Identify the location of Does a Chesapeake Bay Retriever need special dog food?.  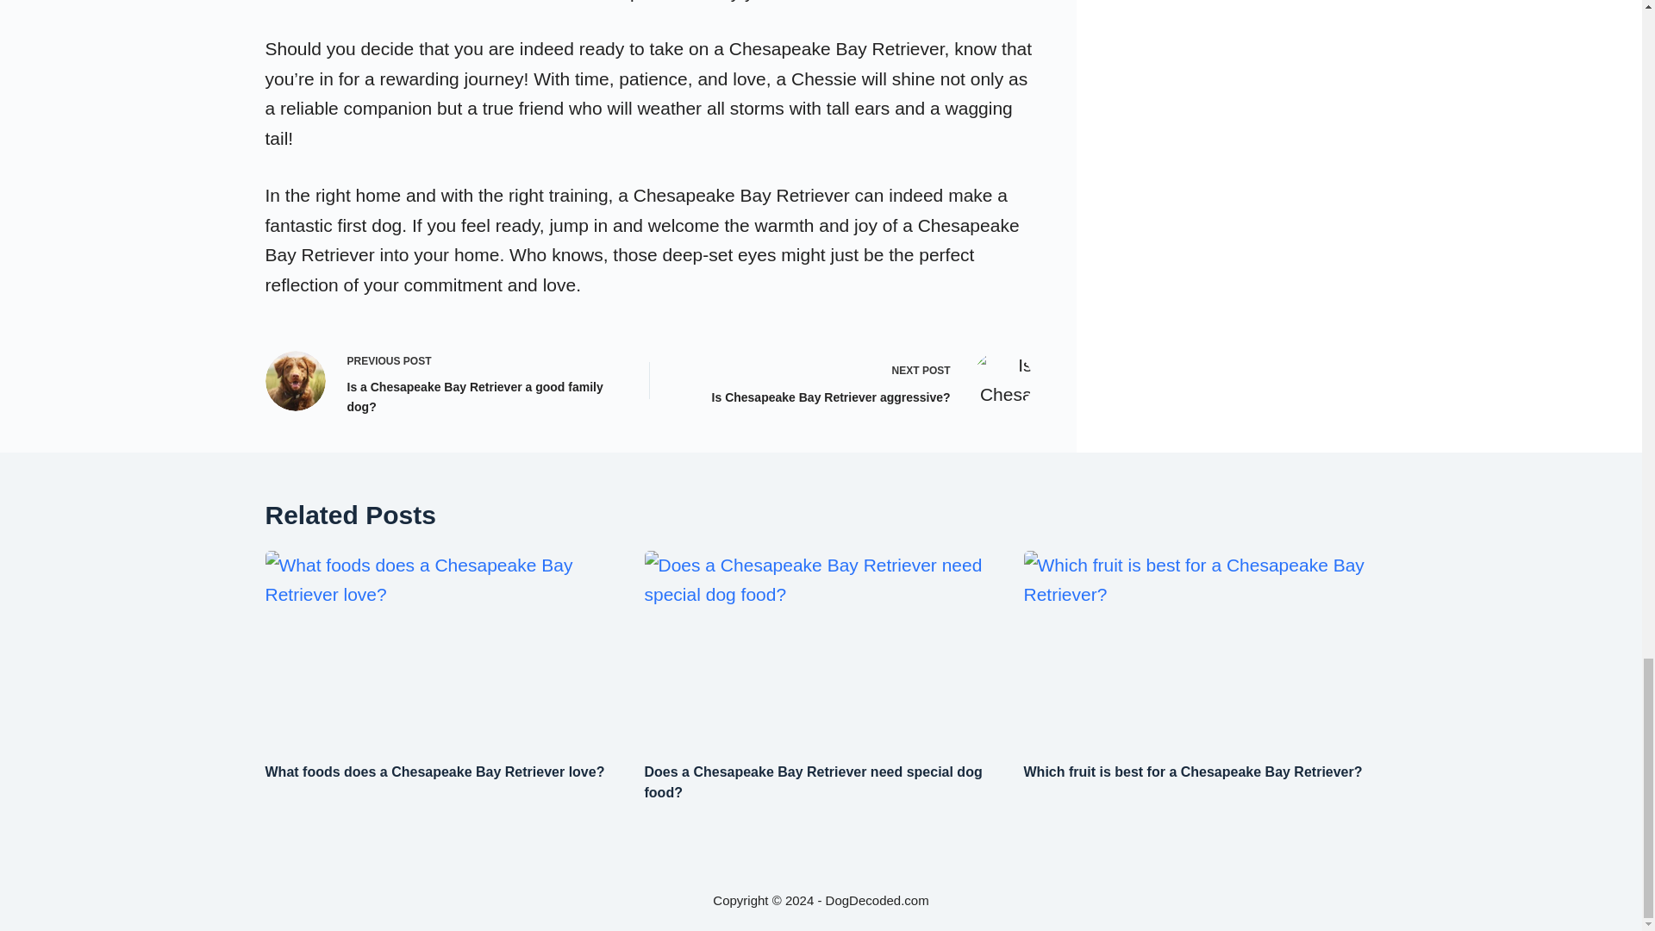
(814, 781).